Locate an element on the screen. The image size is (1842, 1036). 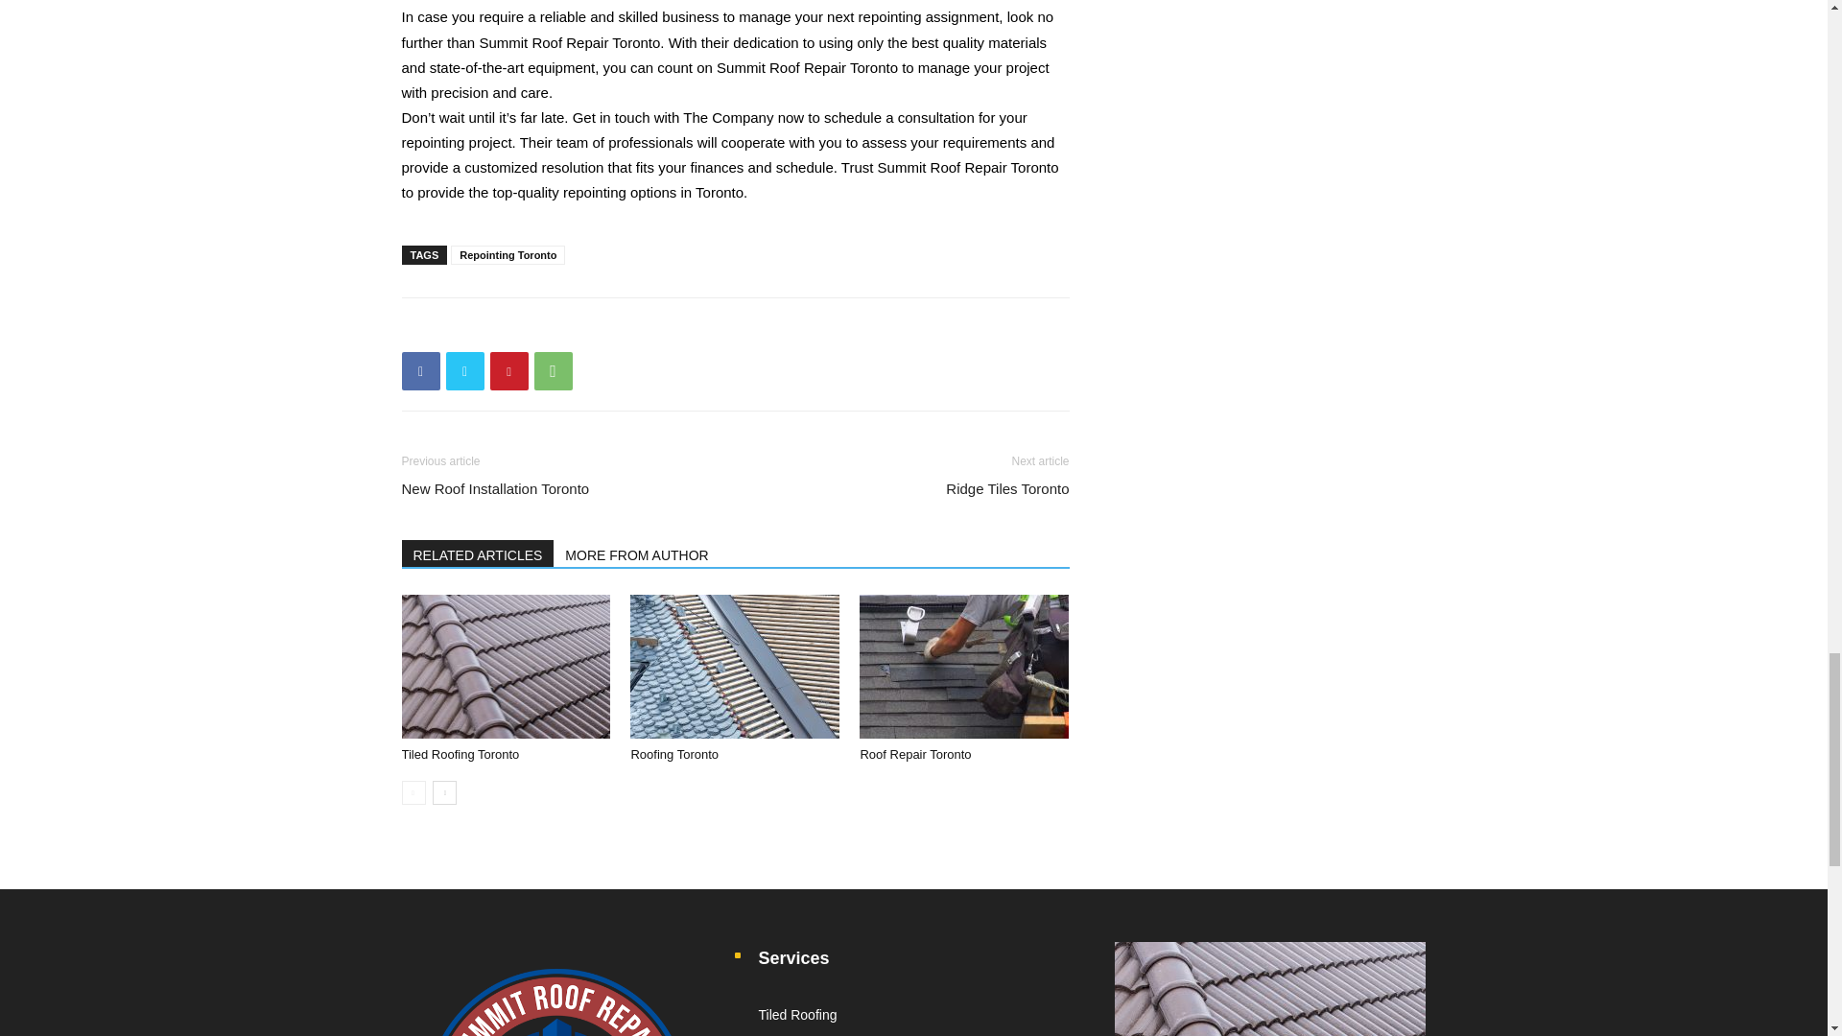
WhatsApp is located at coordinates (553, 371).